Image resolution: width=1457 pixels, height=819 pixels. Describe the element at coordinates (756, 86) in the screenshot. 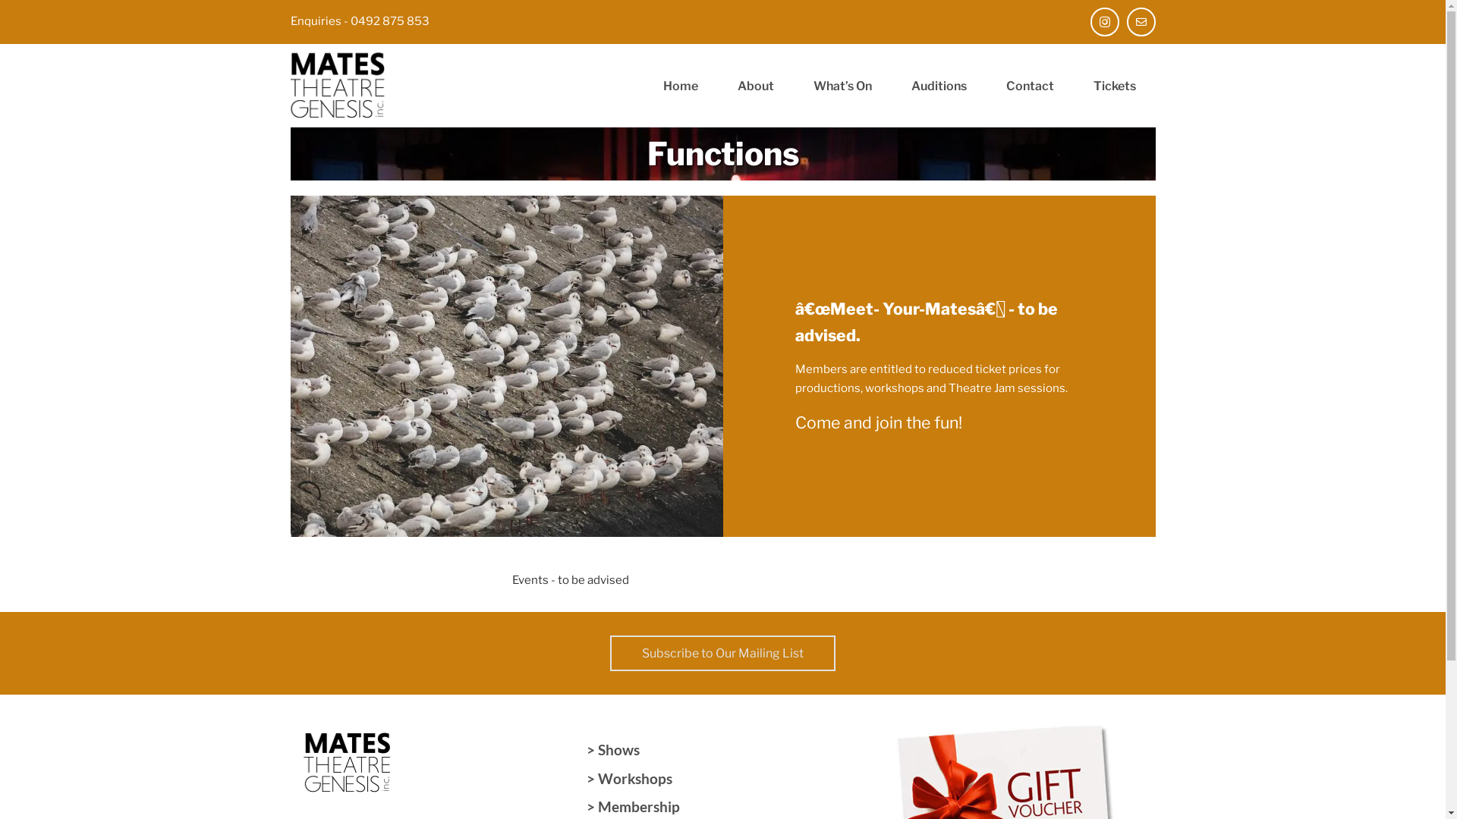

I see `About` at that location.